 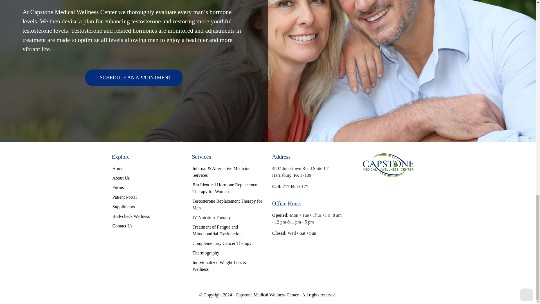 What do you see at coordinates (124, 207) in the screenshot?
I see `Suppliments` at bounding box center [124, 207].